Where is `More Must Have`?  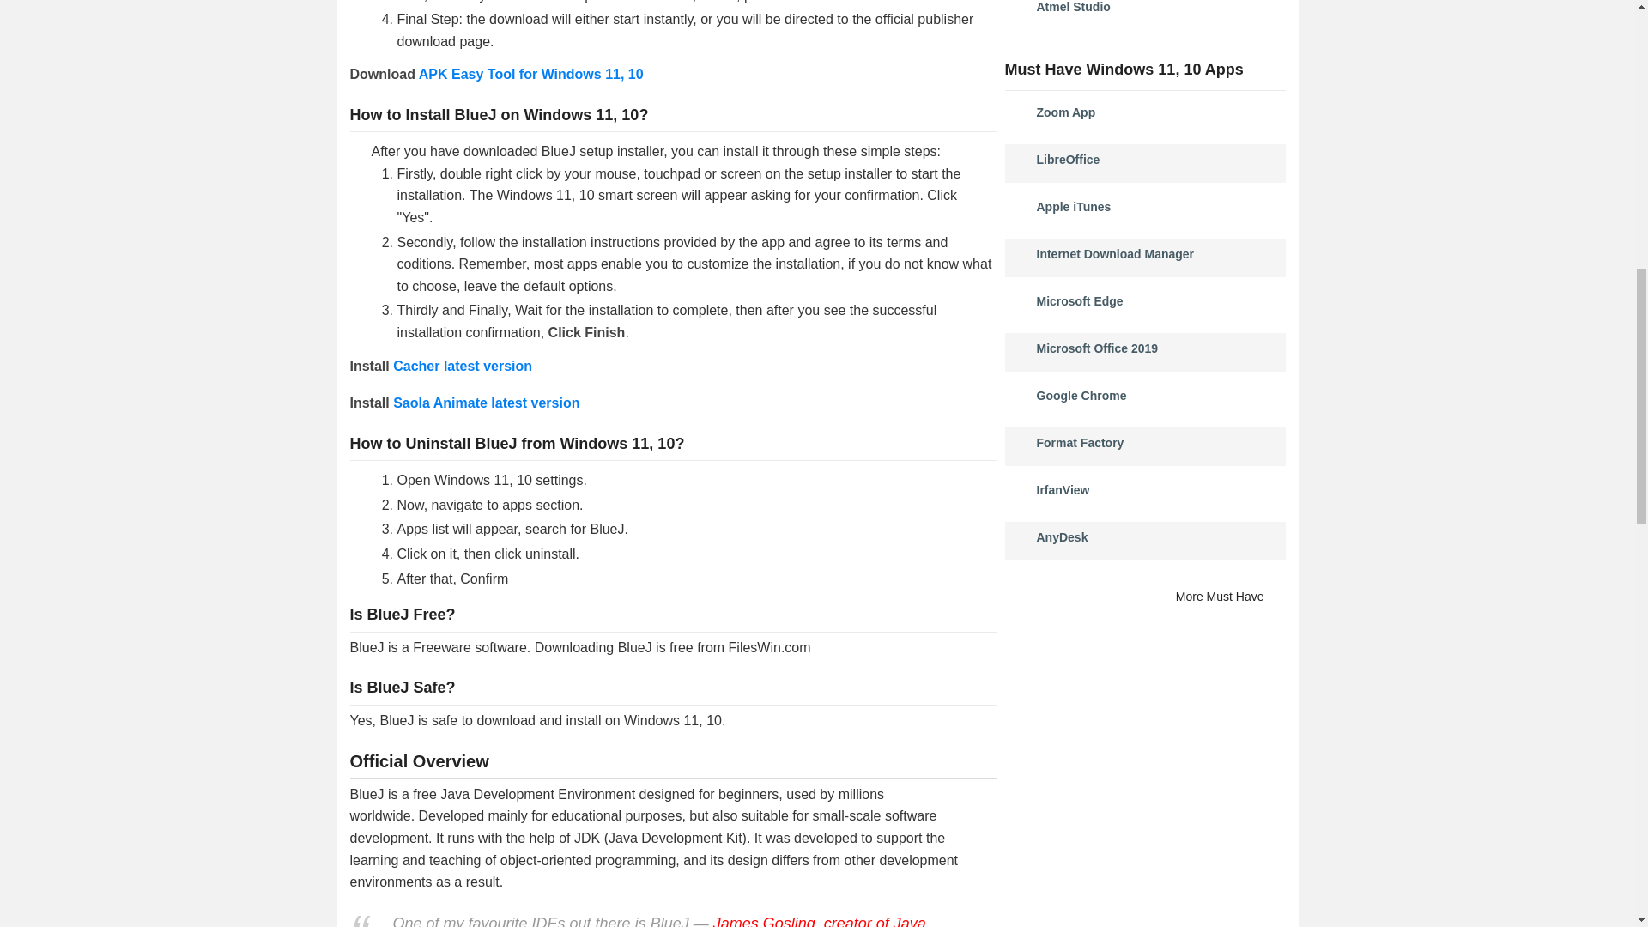 More Must Have is located at coordinates (1231, 597).